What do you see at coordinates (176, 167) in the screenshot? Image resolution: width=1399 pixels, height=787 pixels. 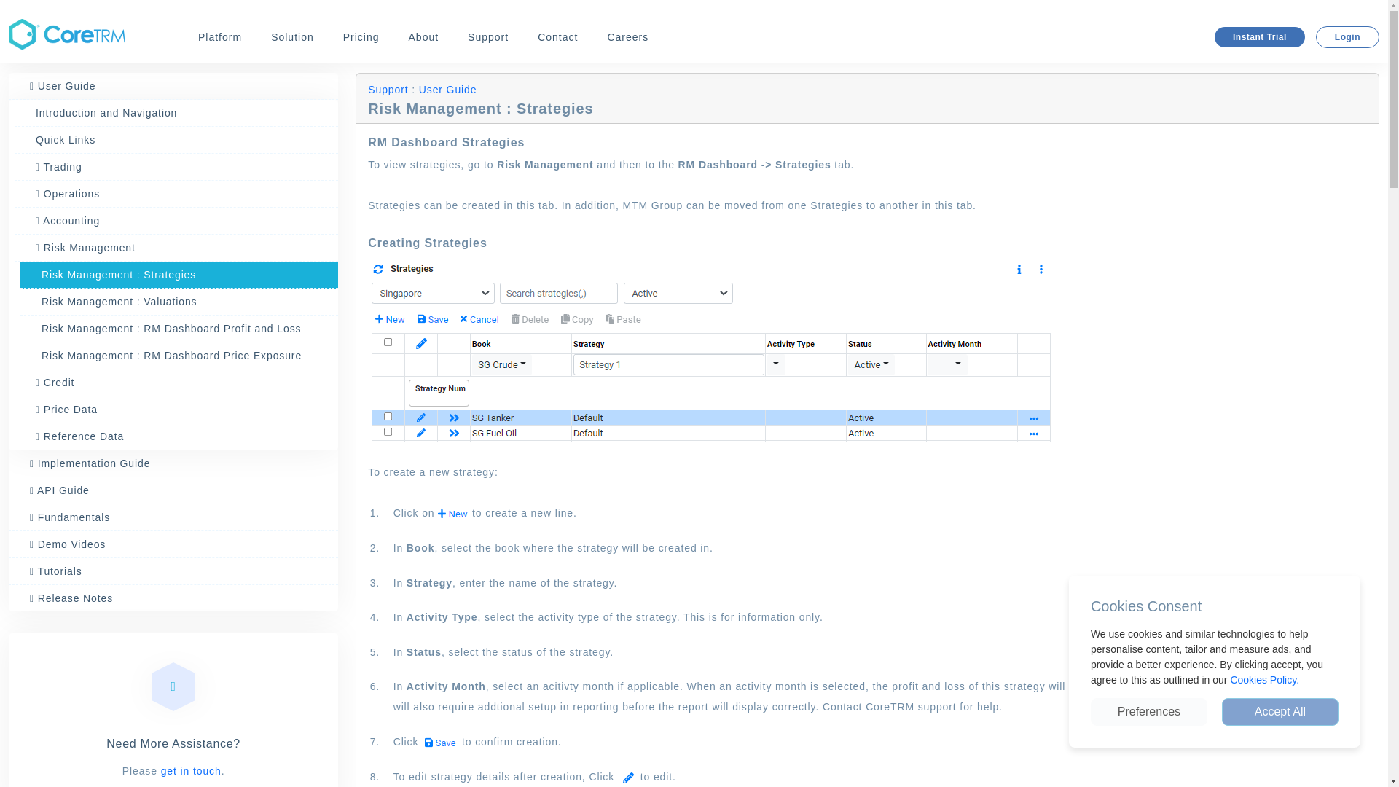 I see `Trading` at bounding box center [176, 167].